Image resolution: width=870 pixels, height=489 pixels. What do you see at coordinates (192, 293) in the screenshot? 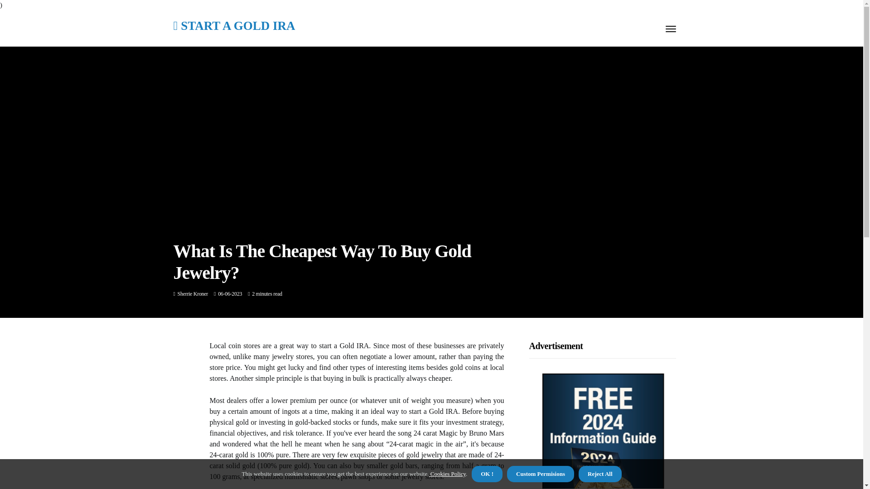
I see `Sherrie Kroner` at bounding box center [192, 293].